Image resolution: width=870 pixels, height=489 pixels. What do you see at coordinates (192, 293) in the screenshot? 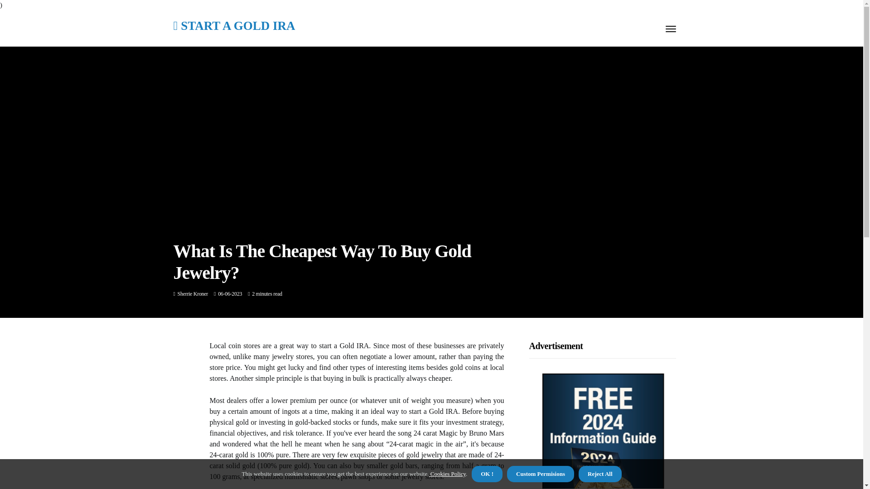
I see `Sherrie Kroner` at bounding box center [192, 293].